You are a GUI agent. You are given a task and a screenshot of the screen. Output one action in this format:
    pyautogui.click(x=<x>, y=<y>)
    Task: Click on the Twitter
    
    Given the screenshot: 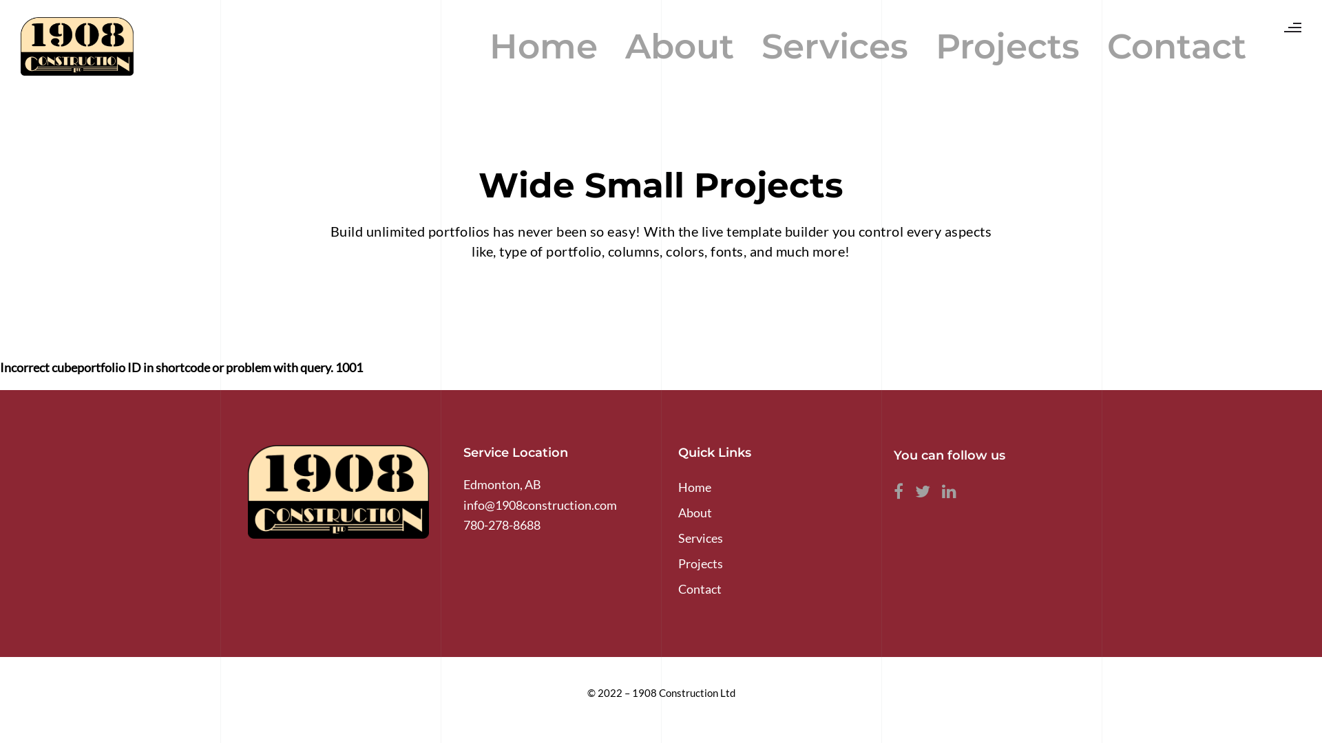 What is the action you would take?
    pyautogui.click(x=926, y=495)
    